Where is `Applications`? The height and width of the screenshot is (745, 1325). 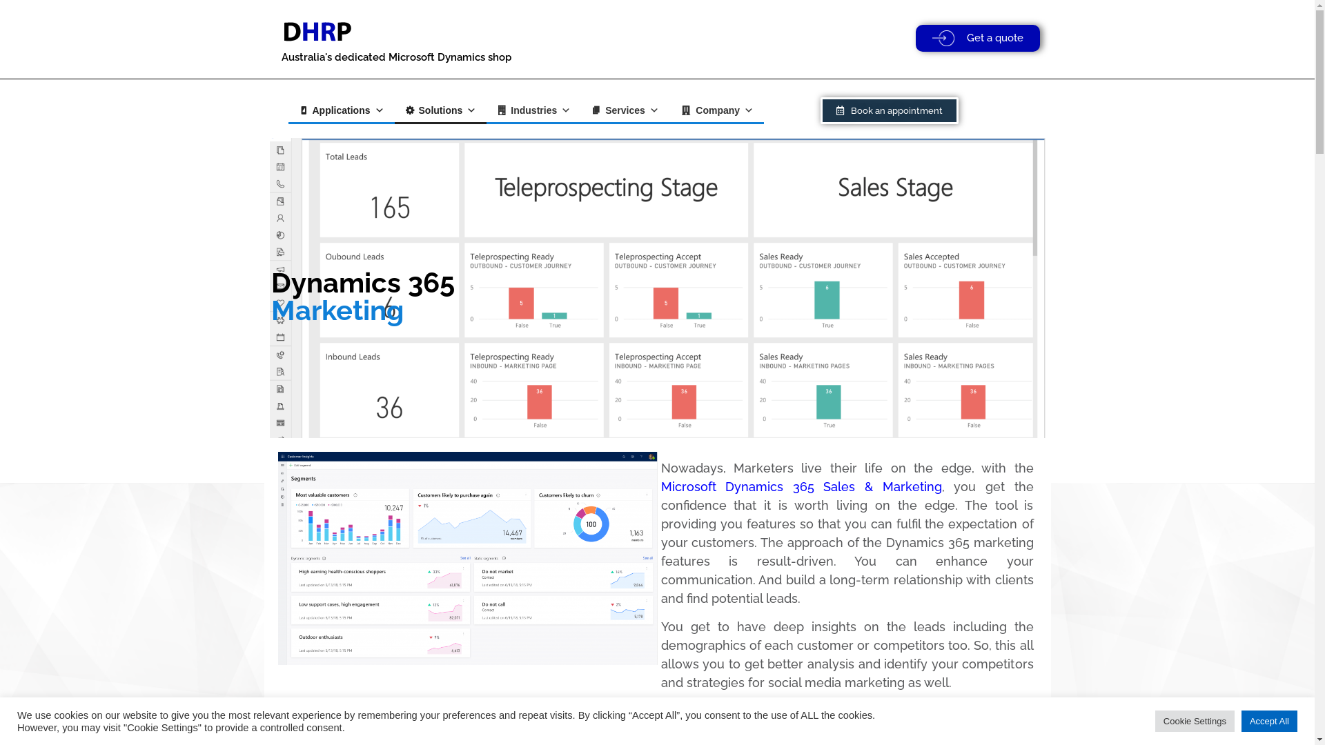
Applications is located at coordinates (342, 110).